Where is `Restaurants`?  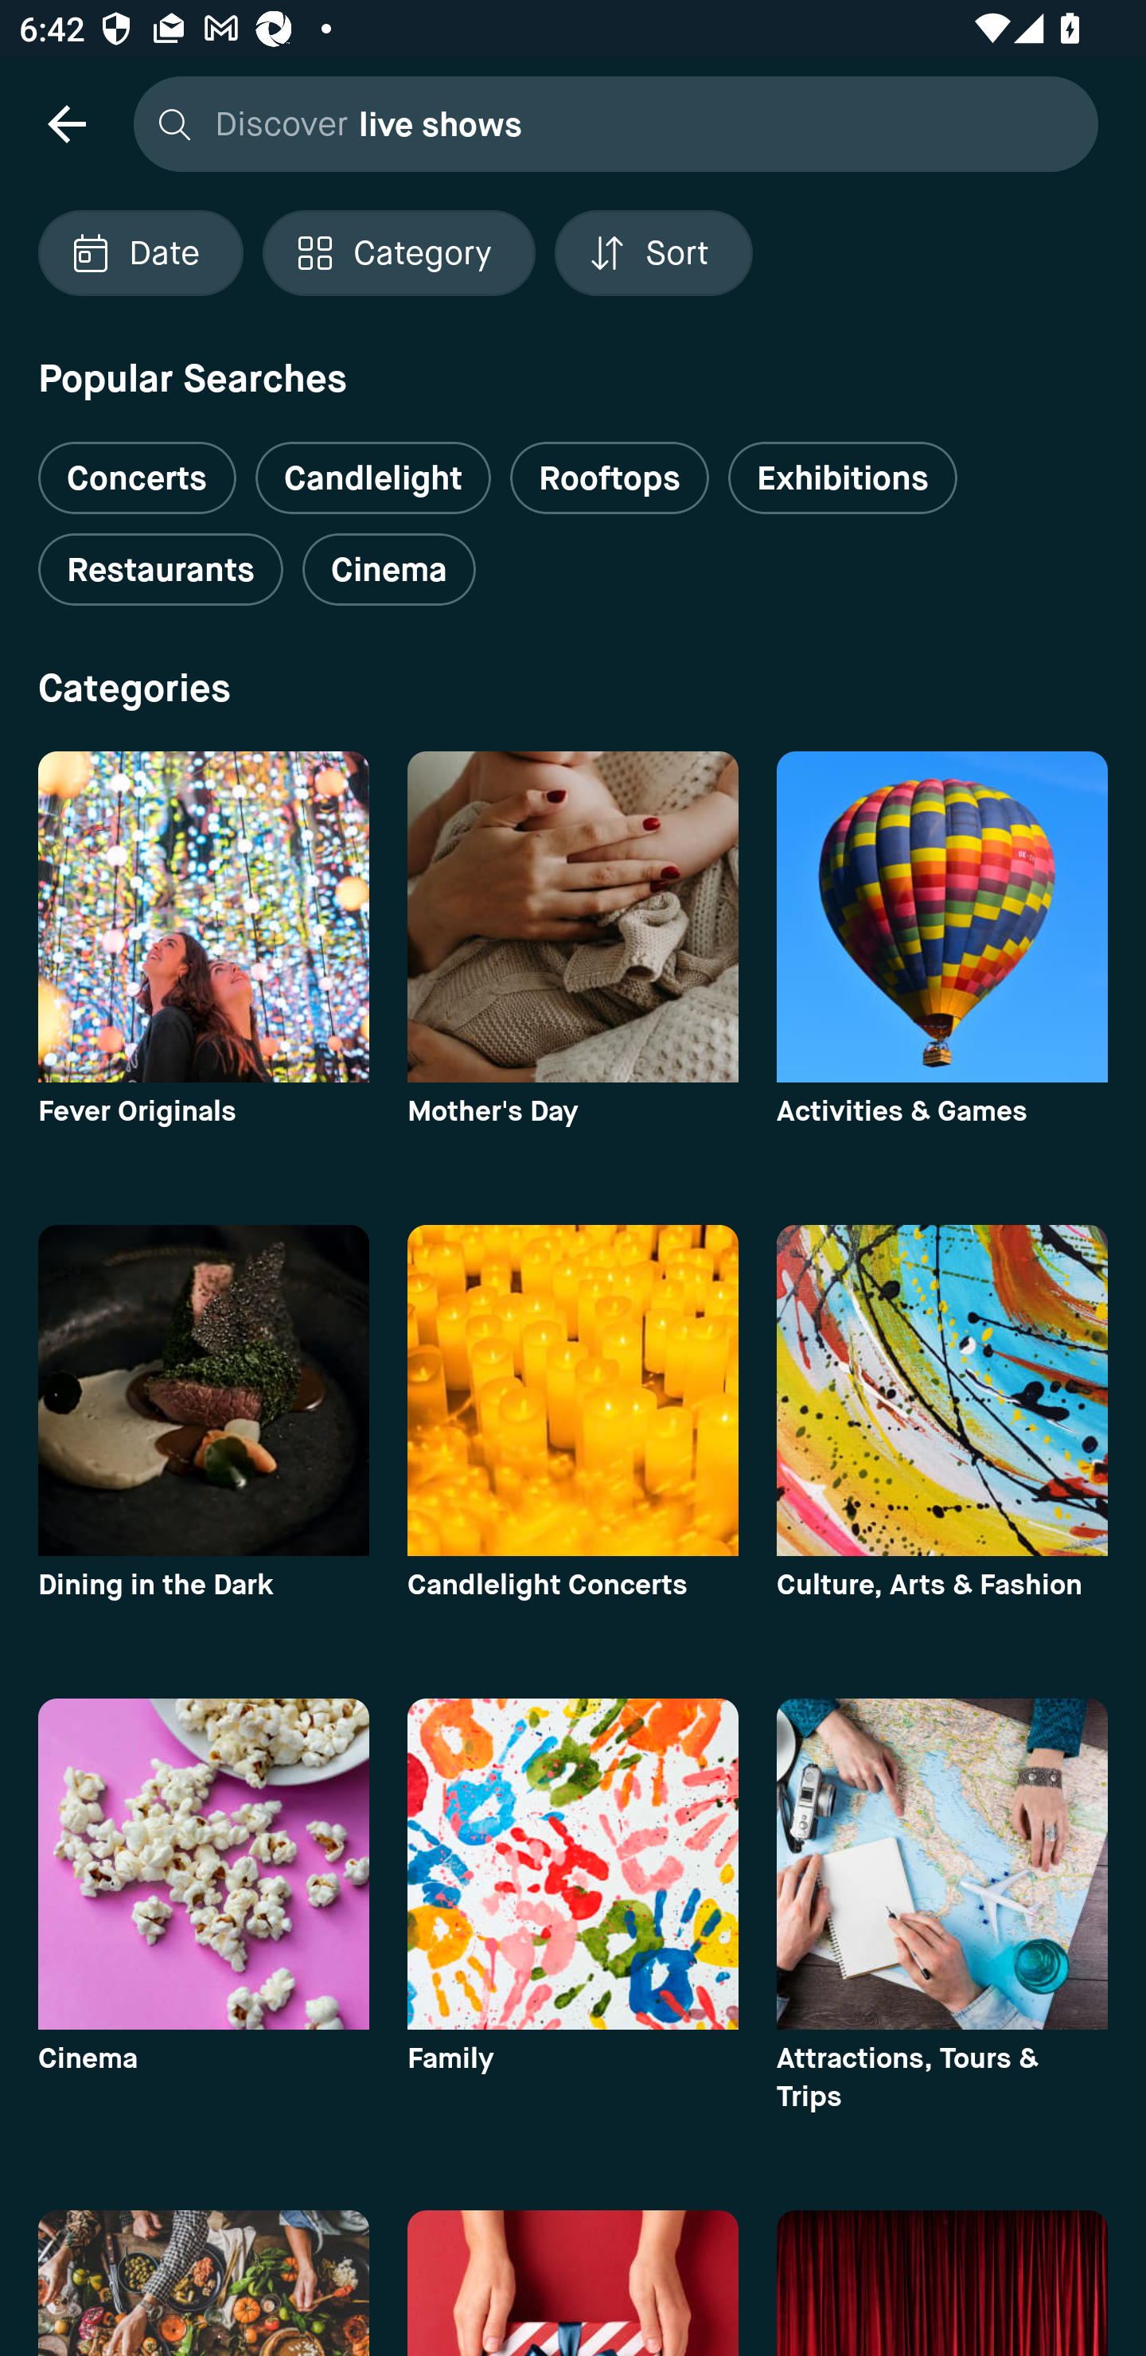 Restaurants is located at coordinates (160, 570).